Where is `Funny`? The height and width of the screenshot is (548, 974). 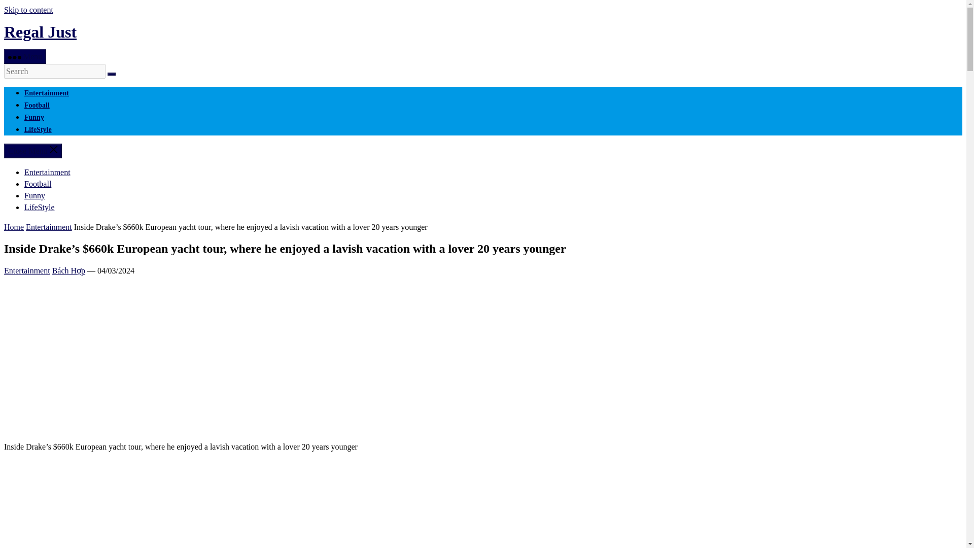 Funny is located at coordinates (34, 117).